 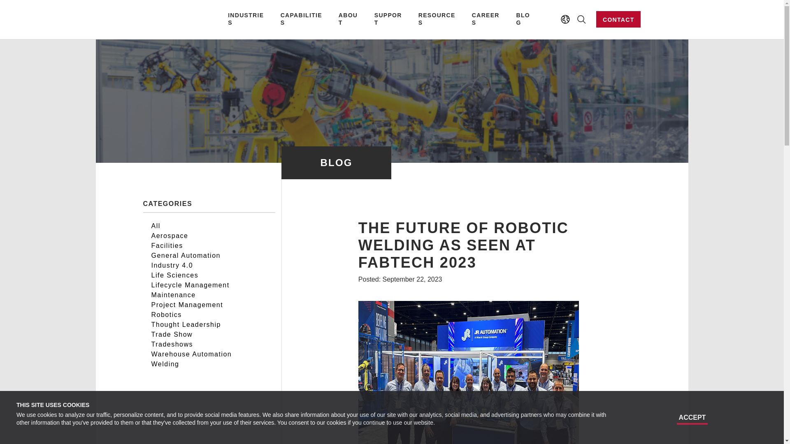 I want to click on RESOURCES, so click(x=439, y=19).